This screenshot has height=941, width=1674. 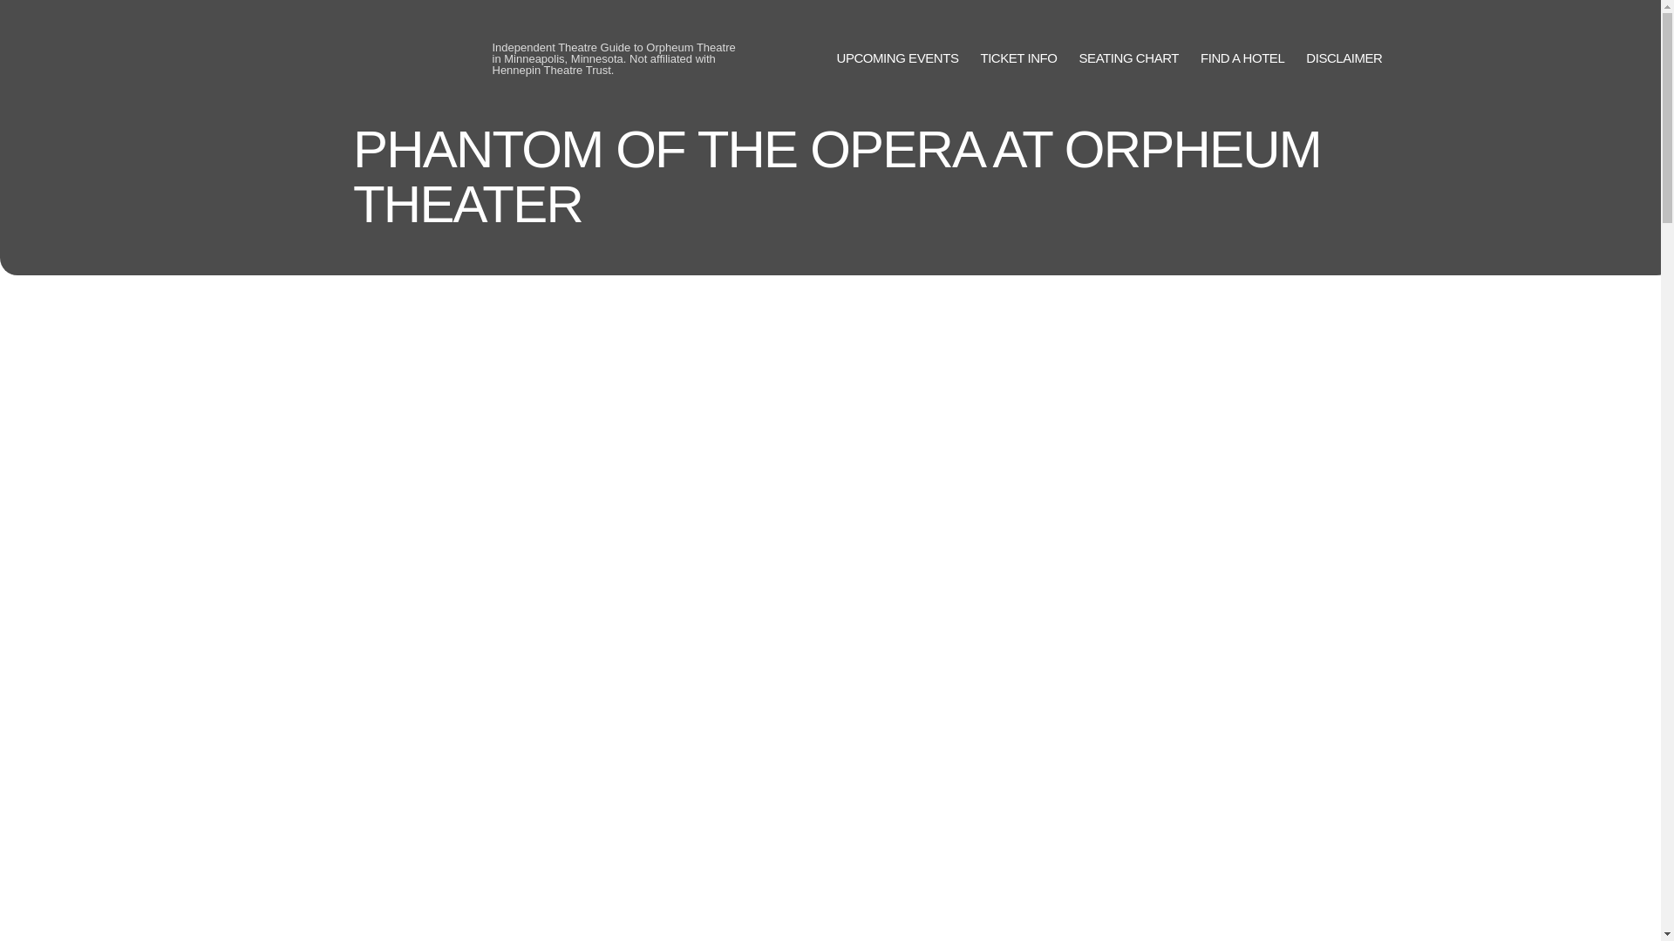 What do you see at coordinates (1344, 58) in the screenshot?
I see `DISCLAIMER` at bounding box center [1344, 58].